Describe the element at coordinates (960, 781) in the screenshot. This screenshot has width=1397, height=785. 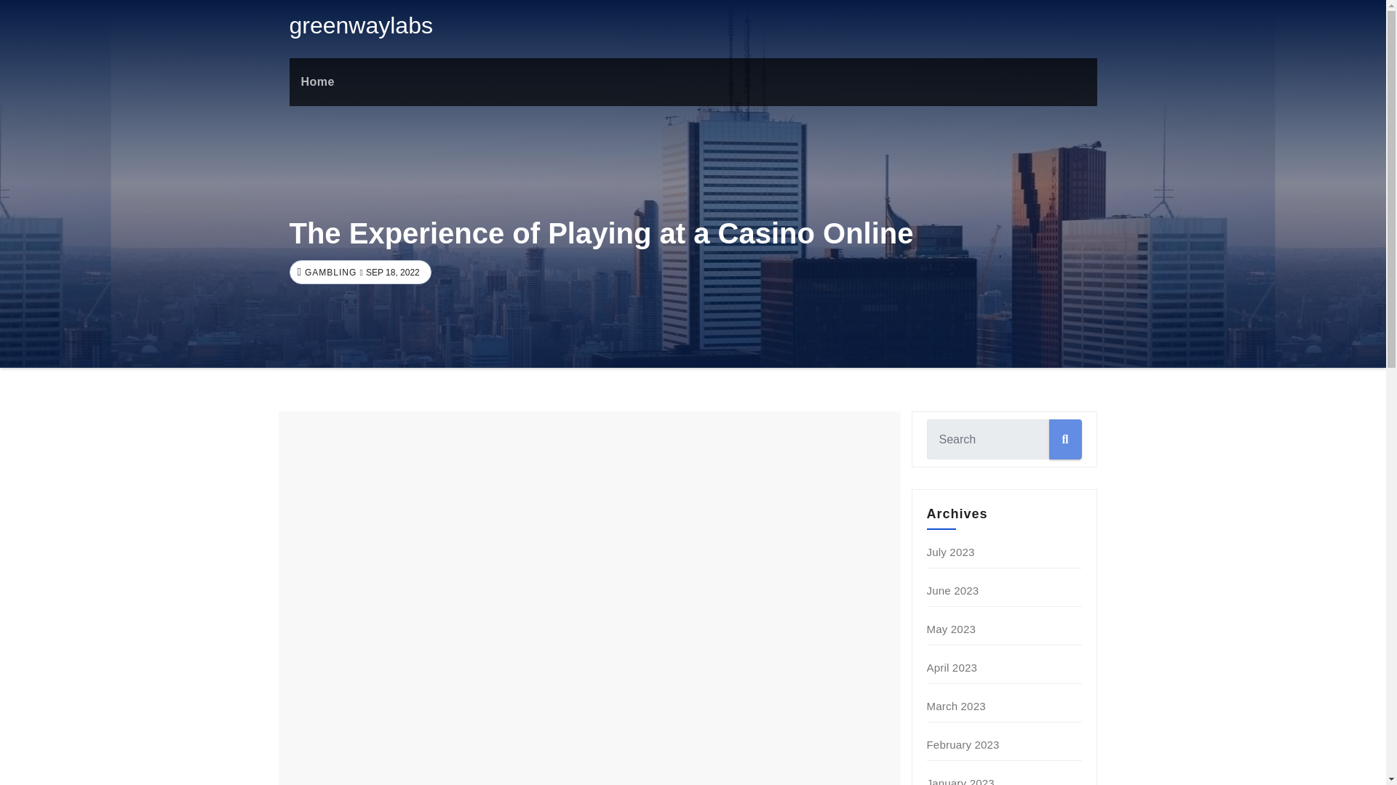
I see `January 2023` at that location.